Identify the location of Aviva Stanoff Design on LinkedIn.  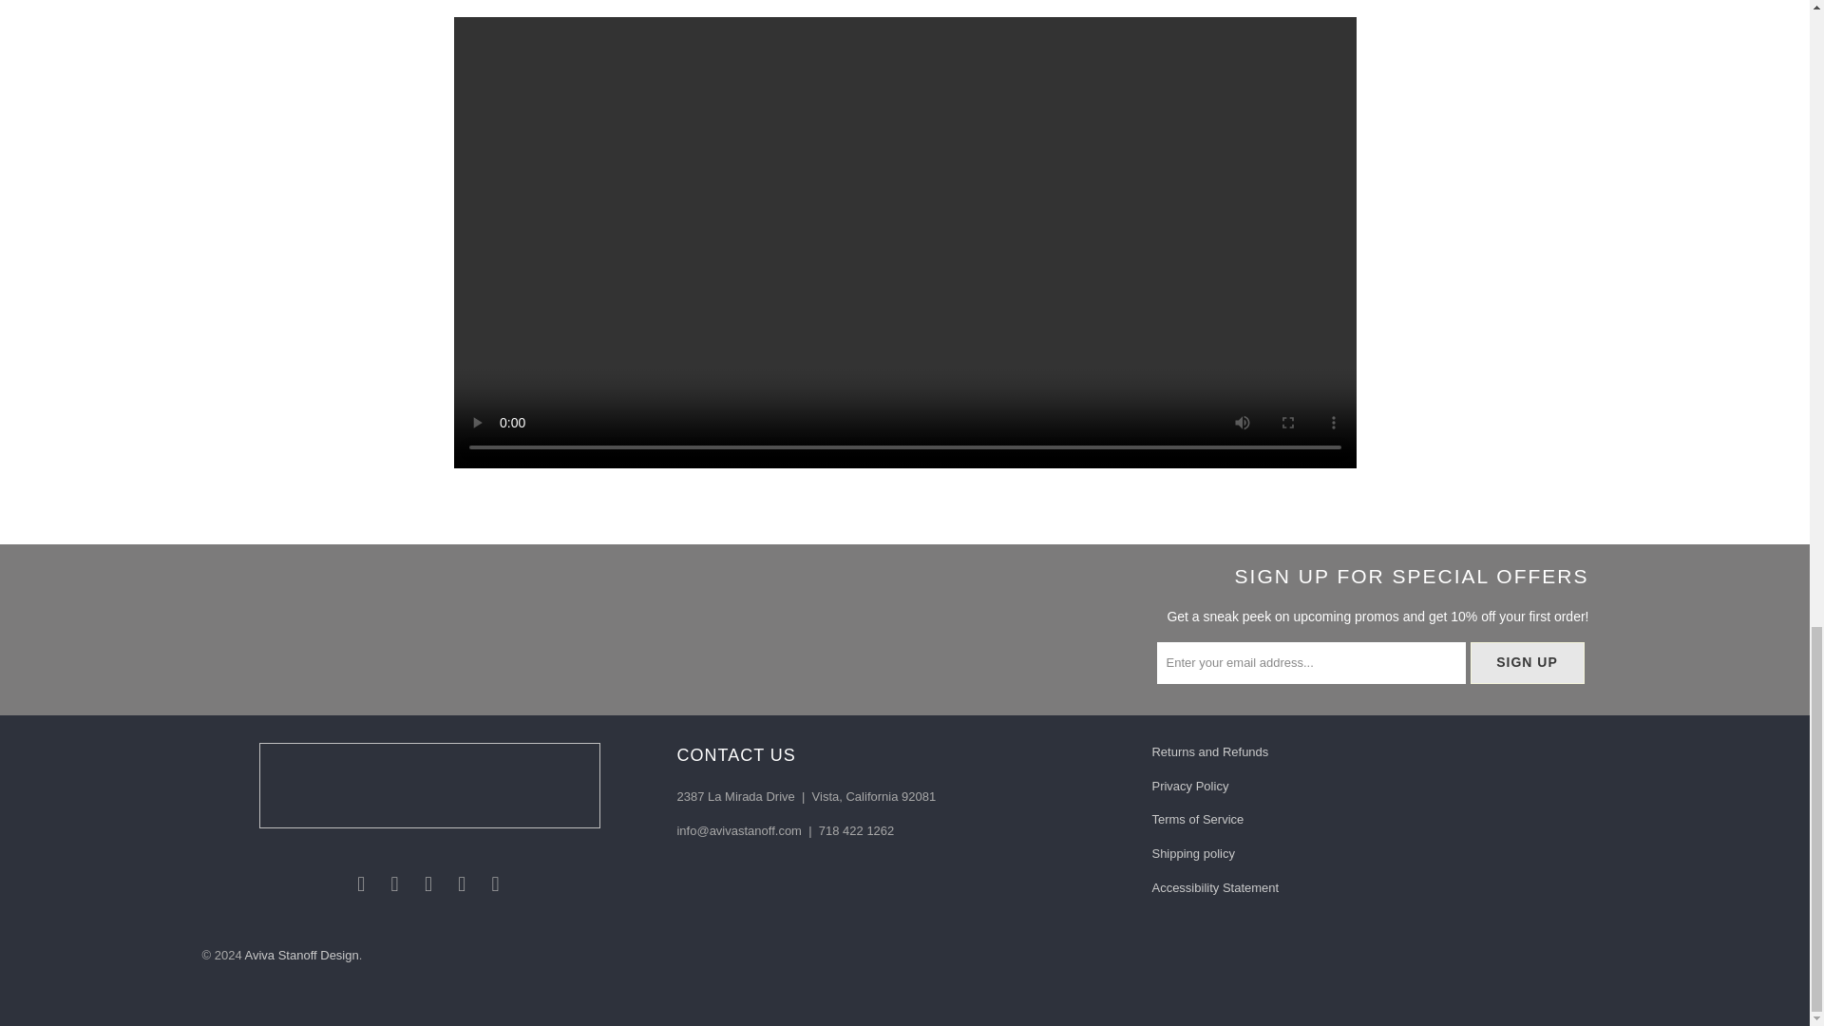
(496, 883).